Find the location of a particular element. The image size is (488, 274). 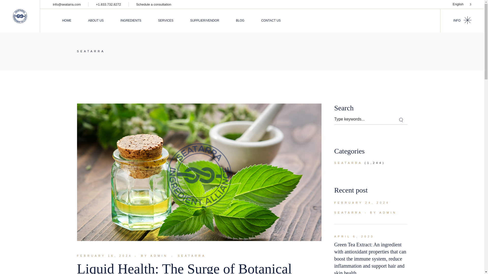

Title Text:  is located at coordinates (362, 203).